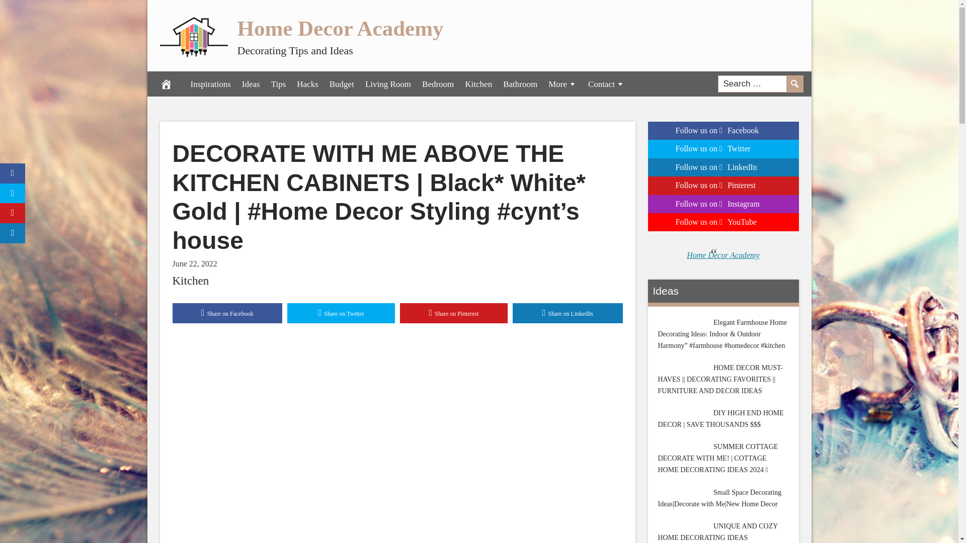  What do you see at coordinates (307, 83) in the screenshot?
I see `Hacks` at bounding box center [307, 83].